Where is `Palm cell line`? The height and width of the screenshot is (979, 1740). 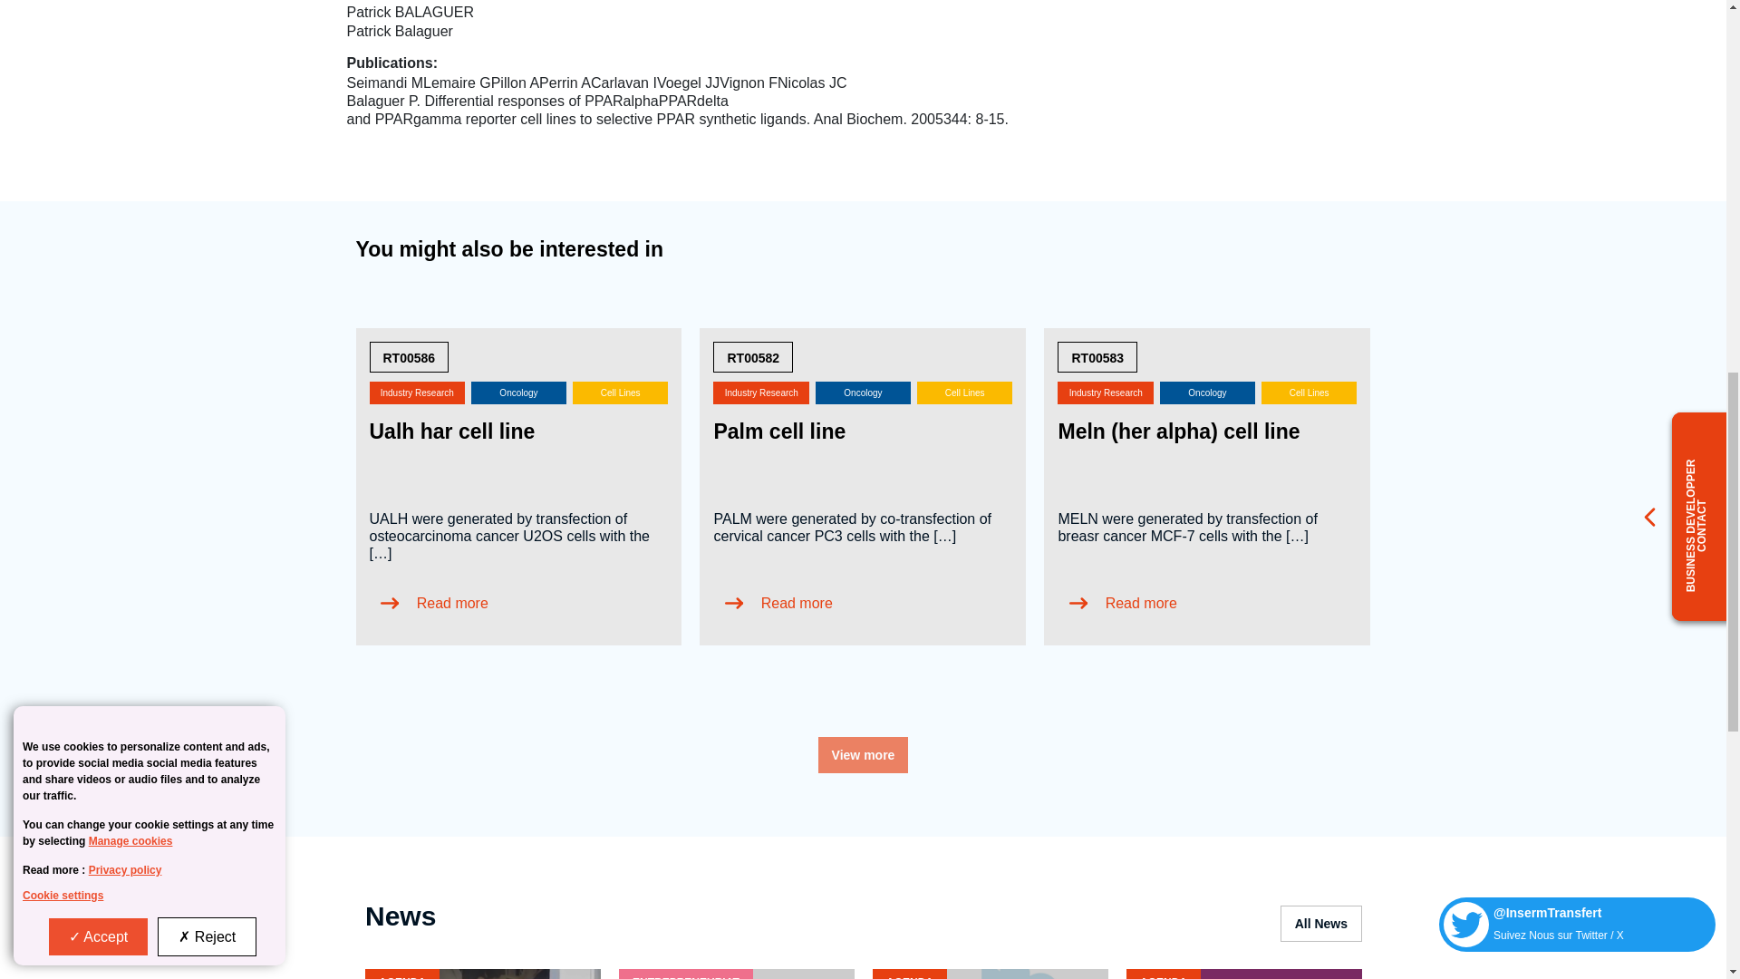 Palm cell line is located at coordinates (779, 431).